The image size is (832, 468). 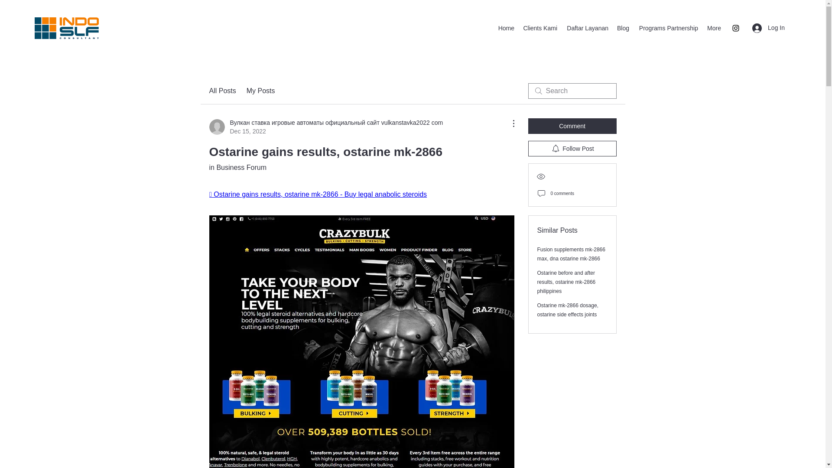 I want to click on Fusion supplements mk-2866 max, dna ostarine mk-2866, so click(x=571, y=254).